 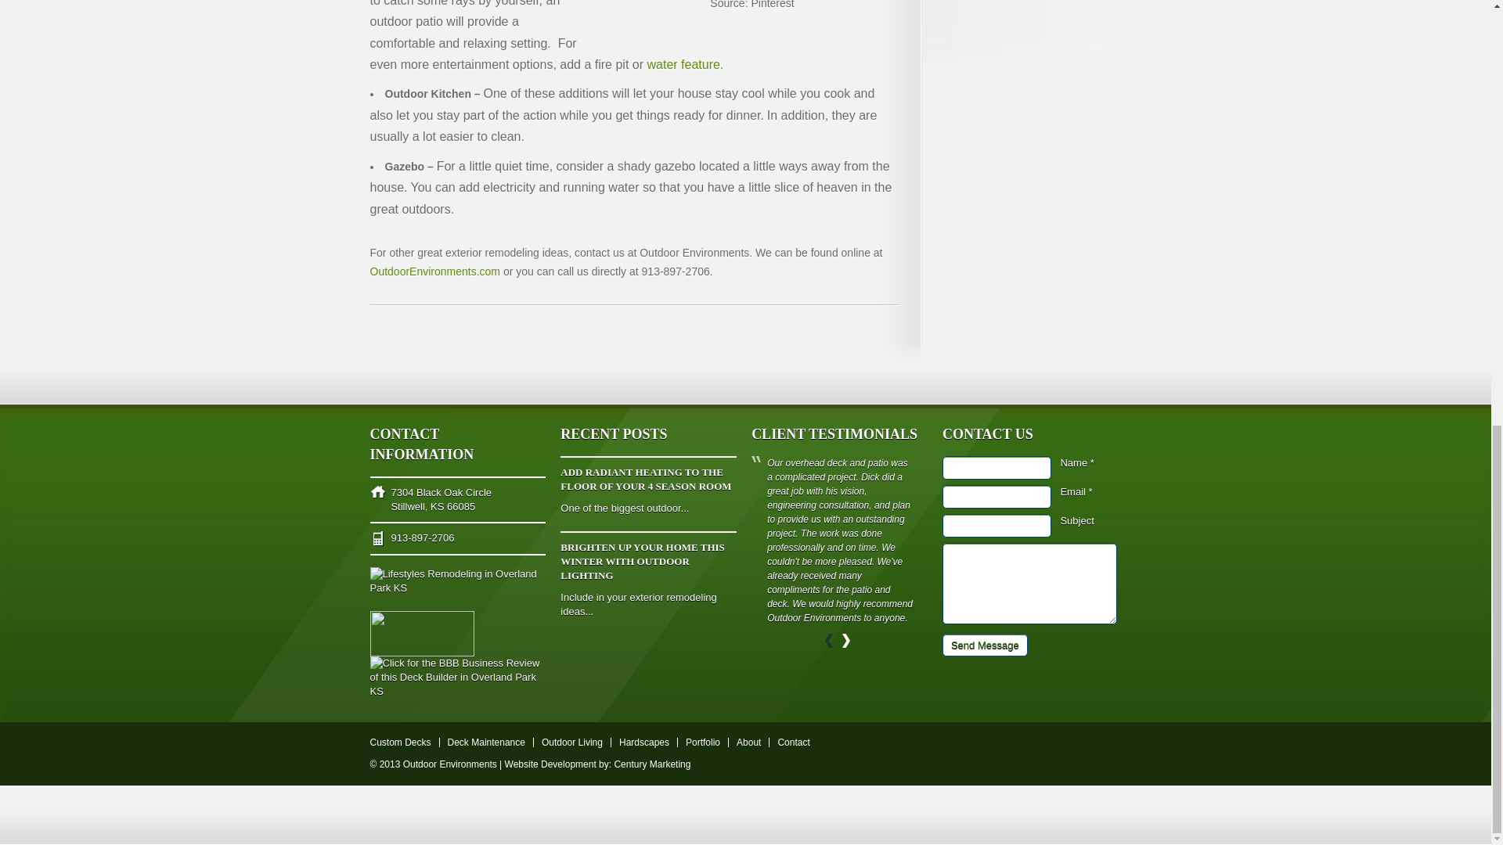 What do you see at coordinates (684, 64) in the screenshot?
I see `water feature.` at bounding box center [684, 64].